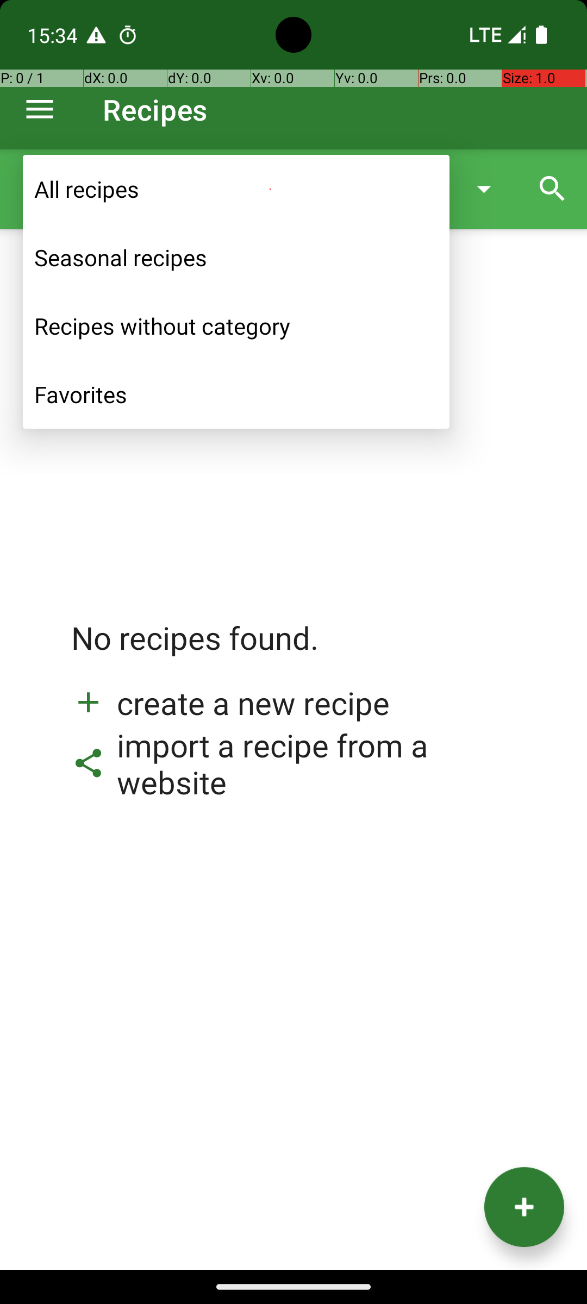 Image resolution: width=587 pixels, height=1304 pixels. What do you see at coordinates (236, 326) in the screenshot?
I see `Recipes without category` at bounding box center [236, 326].